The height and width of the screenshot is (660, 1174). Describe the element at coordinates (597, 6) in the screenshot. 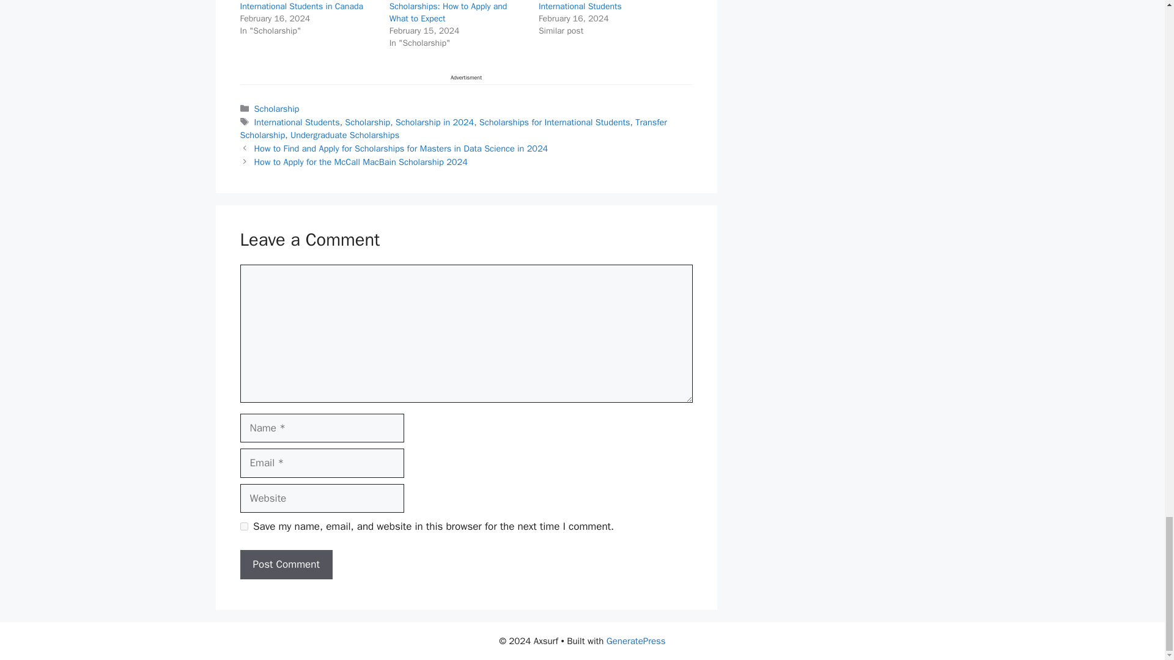

I see `10 Best Rugby Scholarships for International Students` at that location.